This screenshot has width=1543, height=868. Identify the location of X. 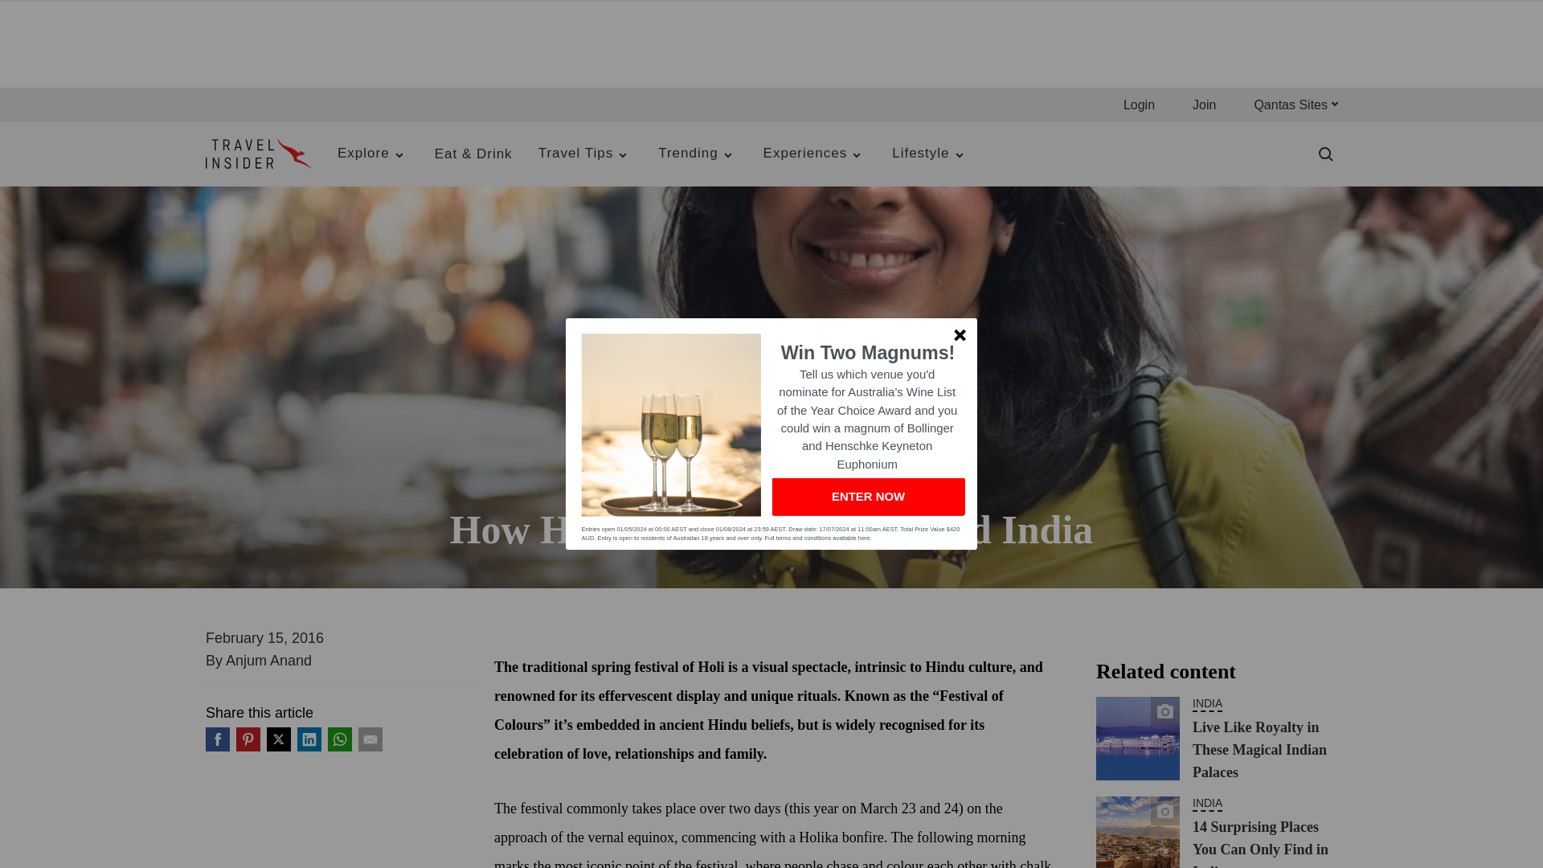
(279, 739).